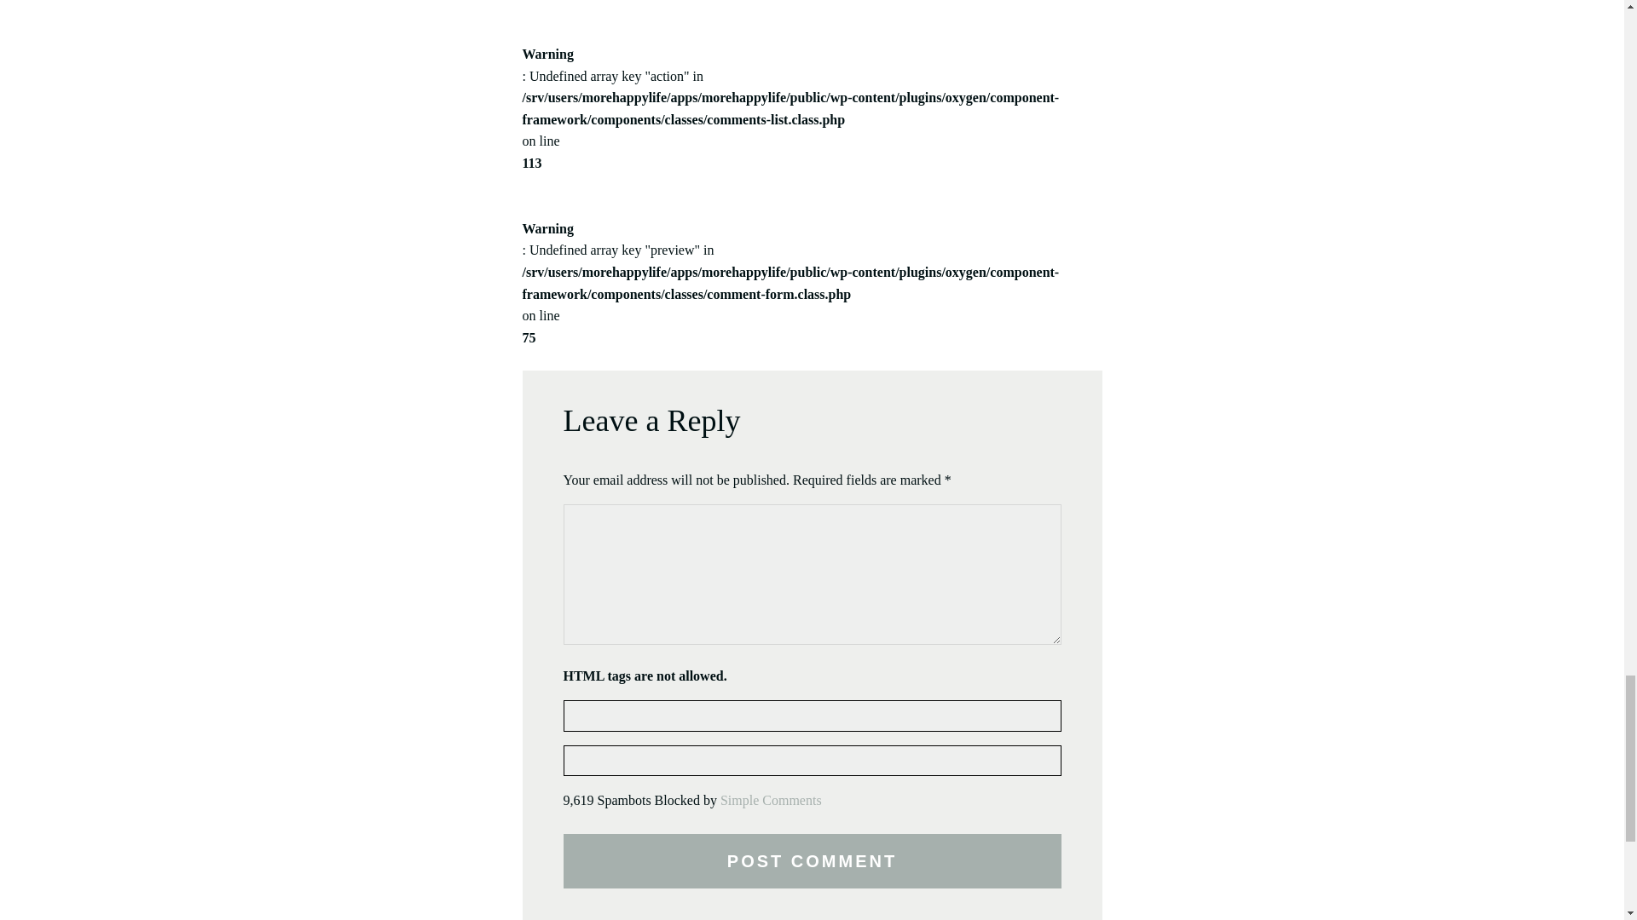 This screenshot has width=1637, height=920. What do you see at coordinates (812, 860) in the screenshot?
I see `Post Comment` at bounding box center [812, 860].